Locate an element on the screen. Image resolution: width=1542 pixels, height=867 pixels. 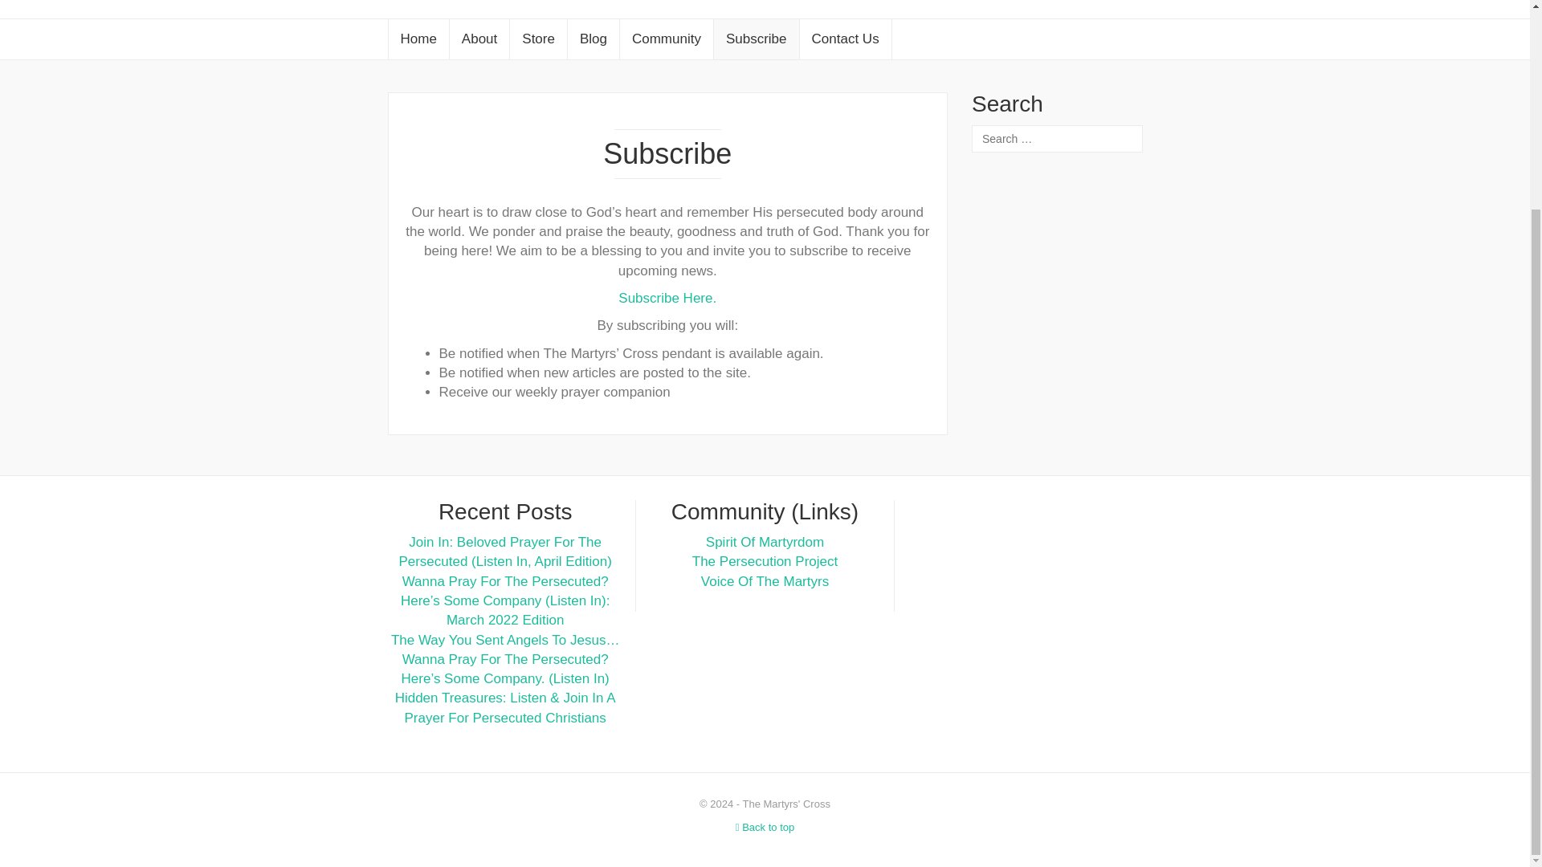
Blog is located at coordinates (593, 39).